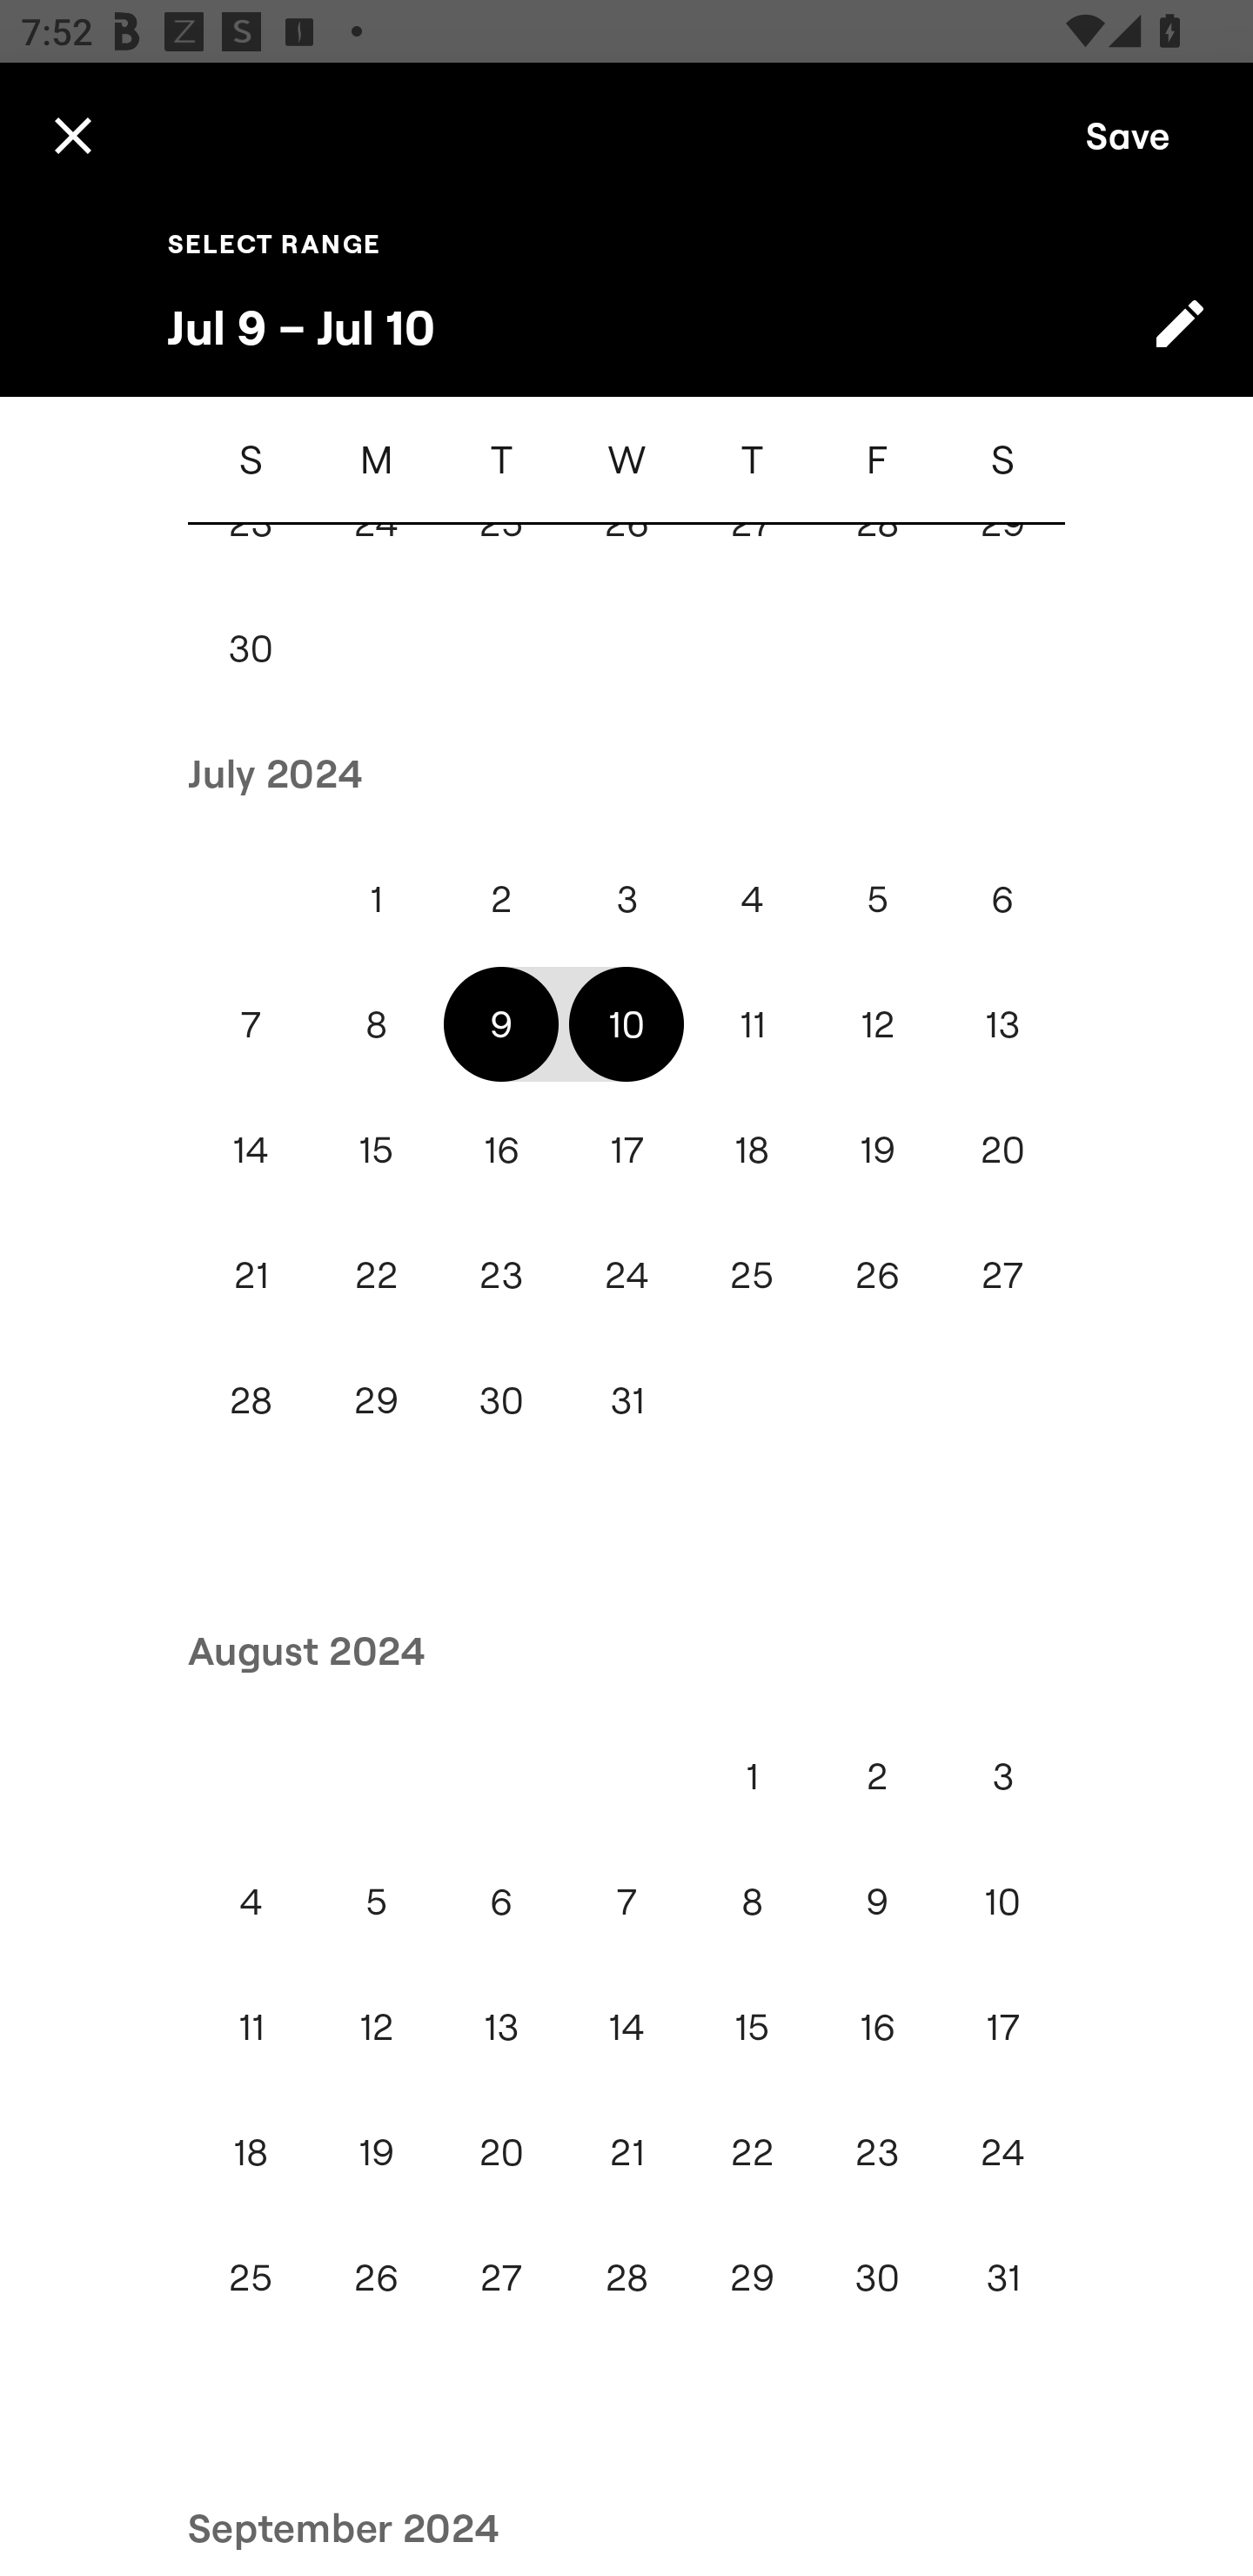 This screenshot has width=1253, height=2576. I want to click on Switch to text input mode, so click(1180, 323).